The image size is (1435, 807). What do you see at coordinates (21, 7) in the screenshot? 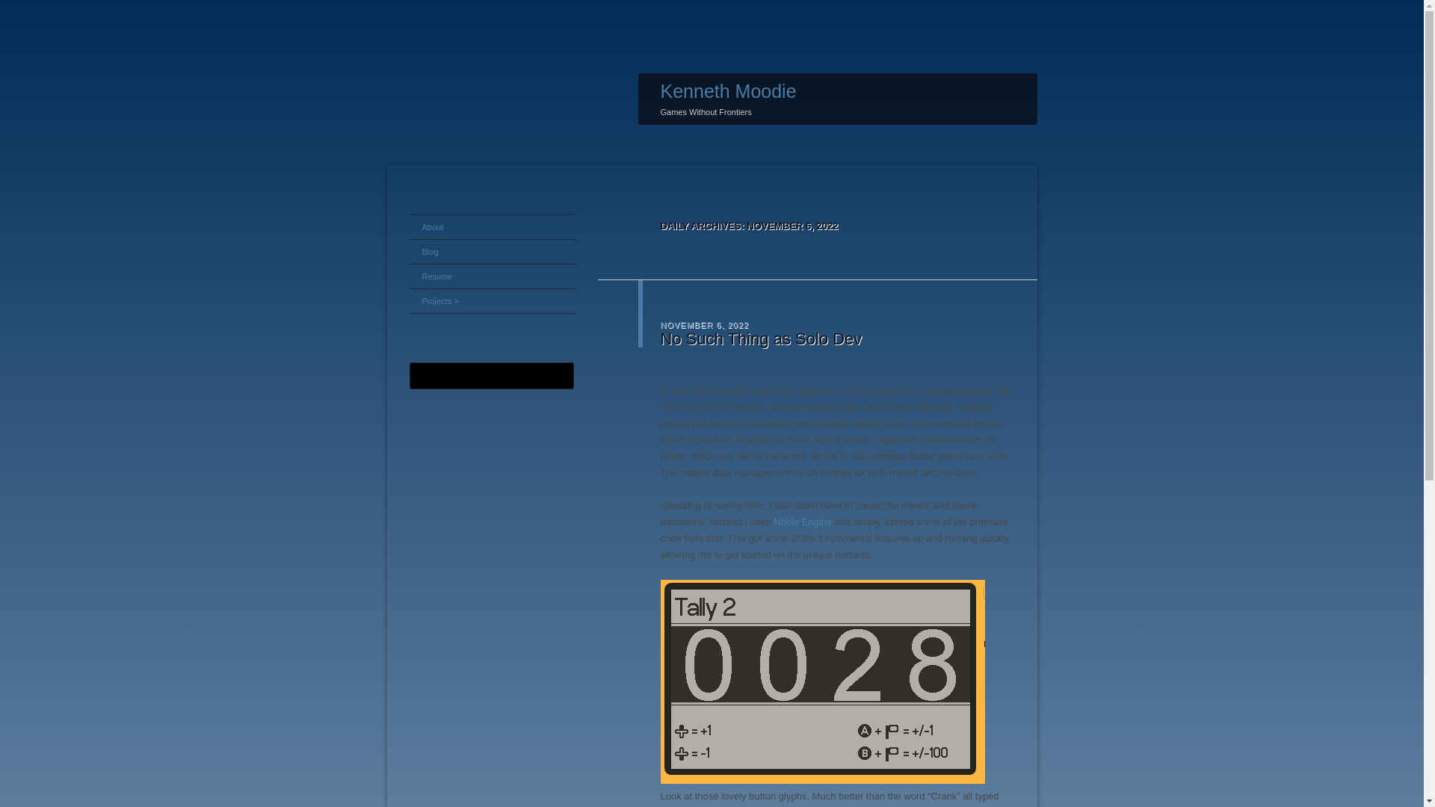
I see `Search` at bounding box center [21, 7].